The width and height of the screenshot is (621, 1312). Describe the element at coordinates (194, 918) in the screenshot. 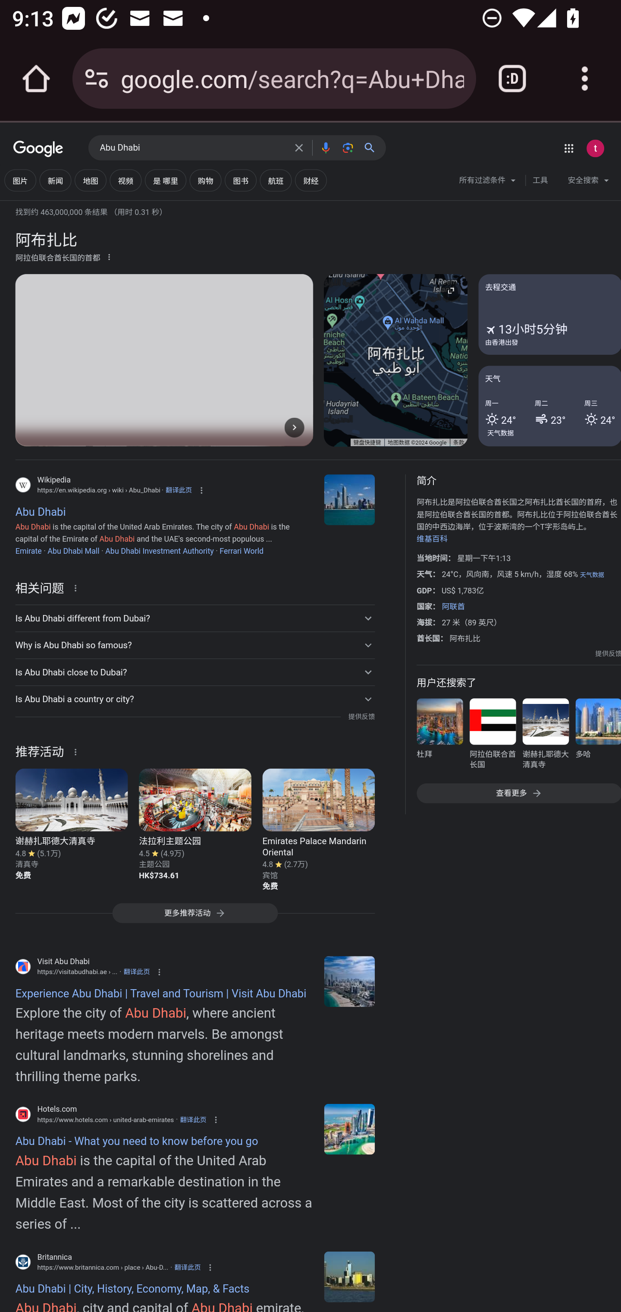

I see `更多推荐活动` at that location.